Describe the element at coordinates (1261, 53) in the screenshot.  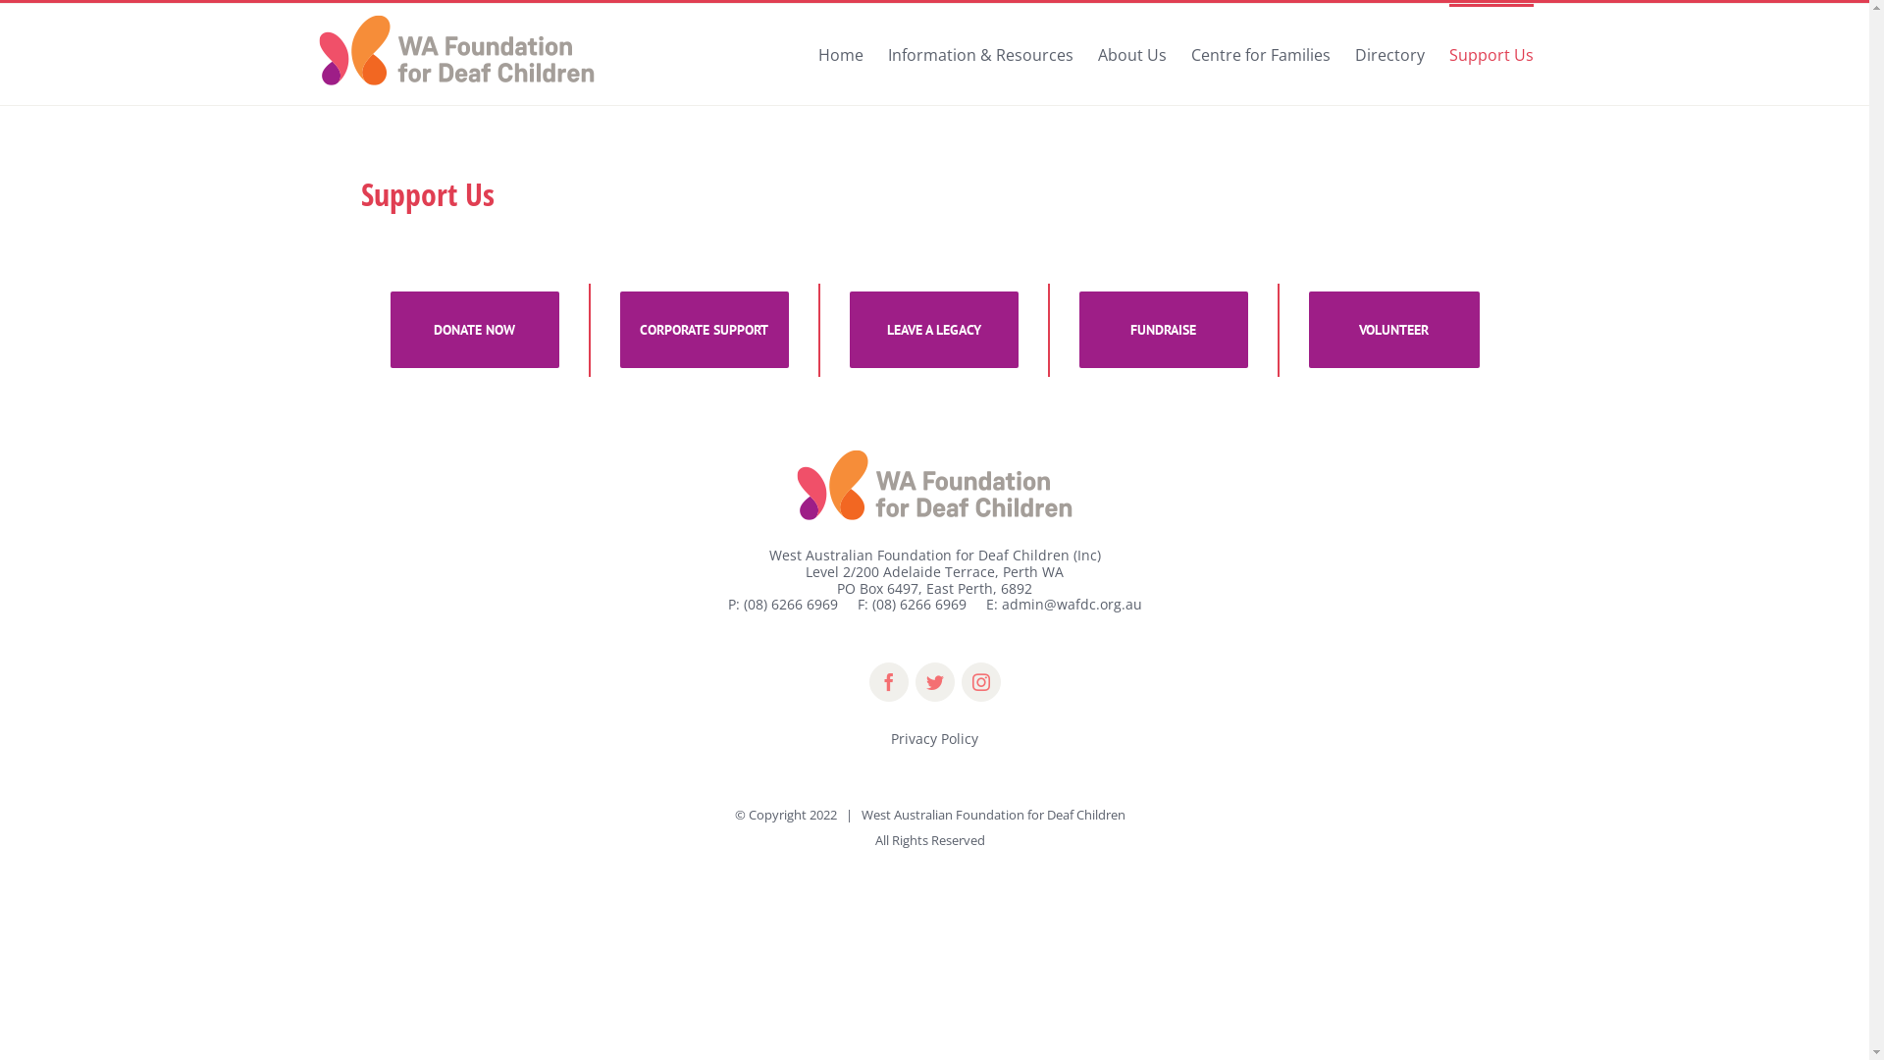
I see `Centre for Families` at that location.